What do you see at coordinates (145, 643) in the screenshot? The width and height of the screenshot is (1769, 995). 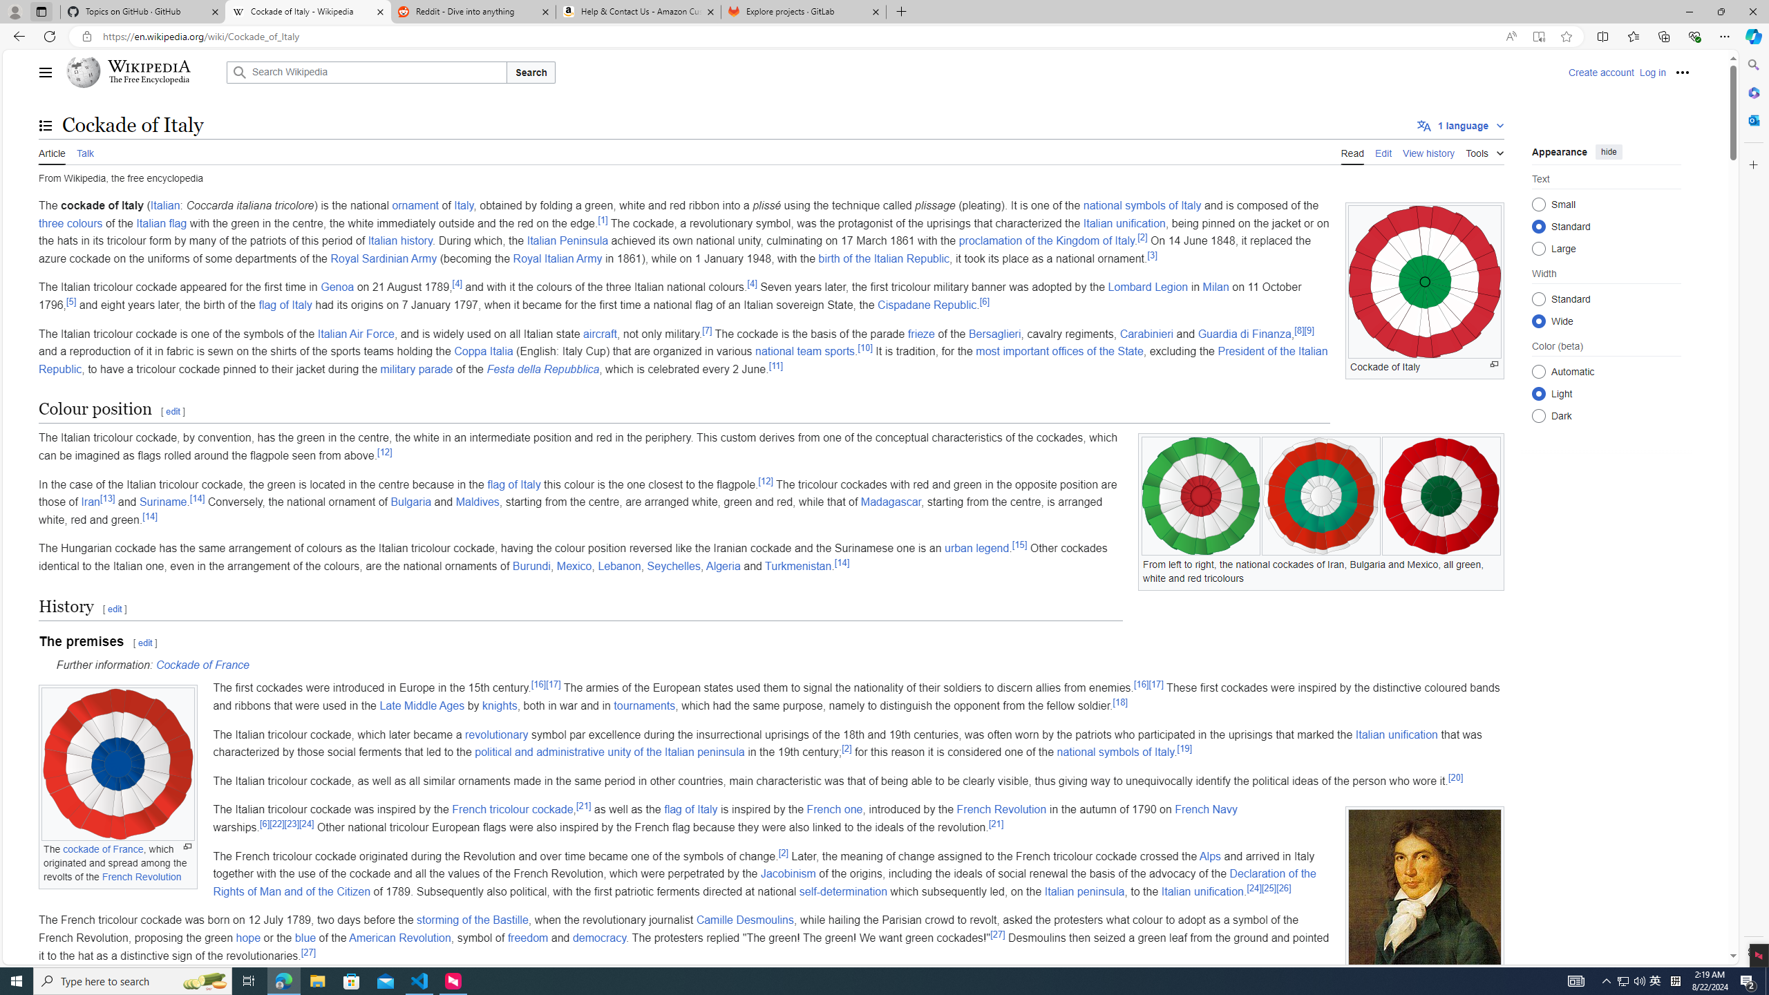 I see `edit` at bounding box center [145, 643].